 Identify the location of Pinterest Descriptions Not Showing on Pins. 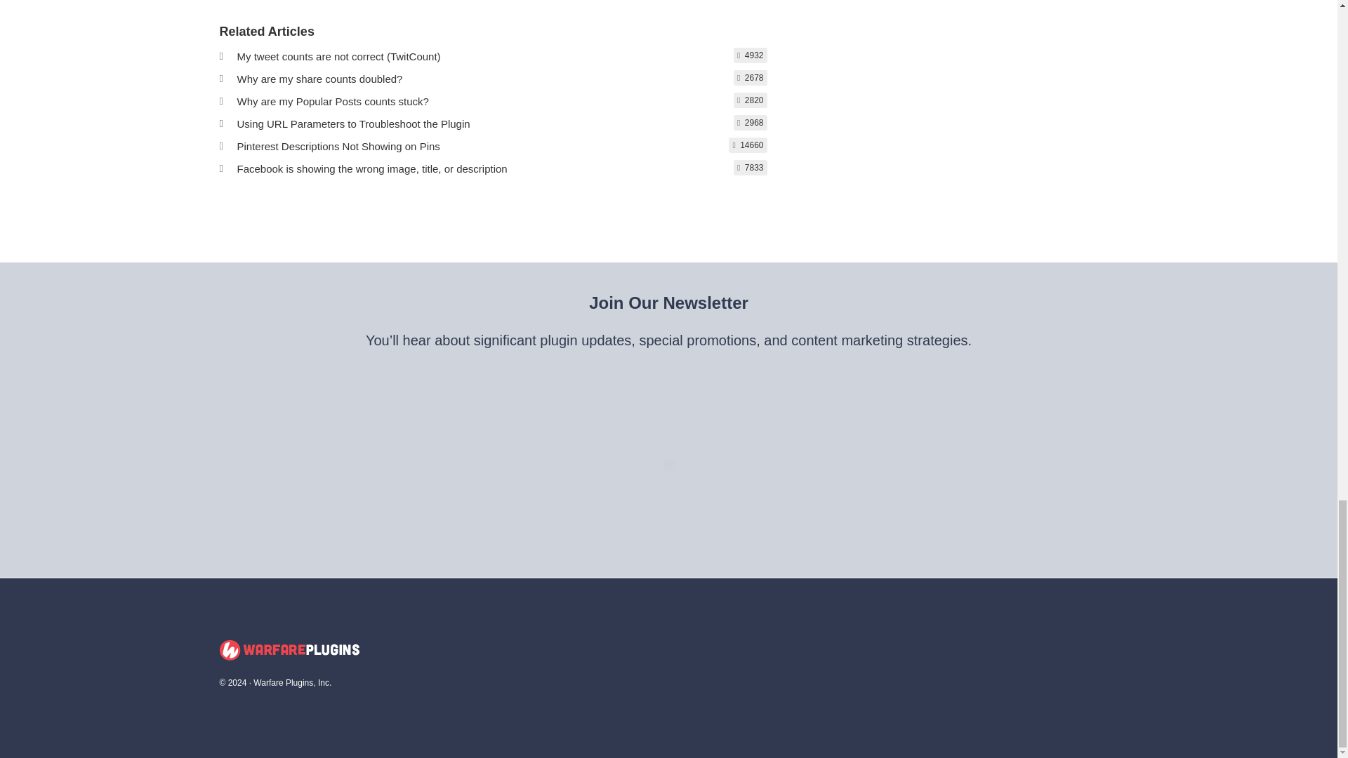
(338, 146).